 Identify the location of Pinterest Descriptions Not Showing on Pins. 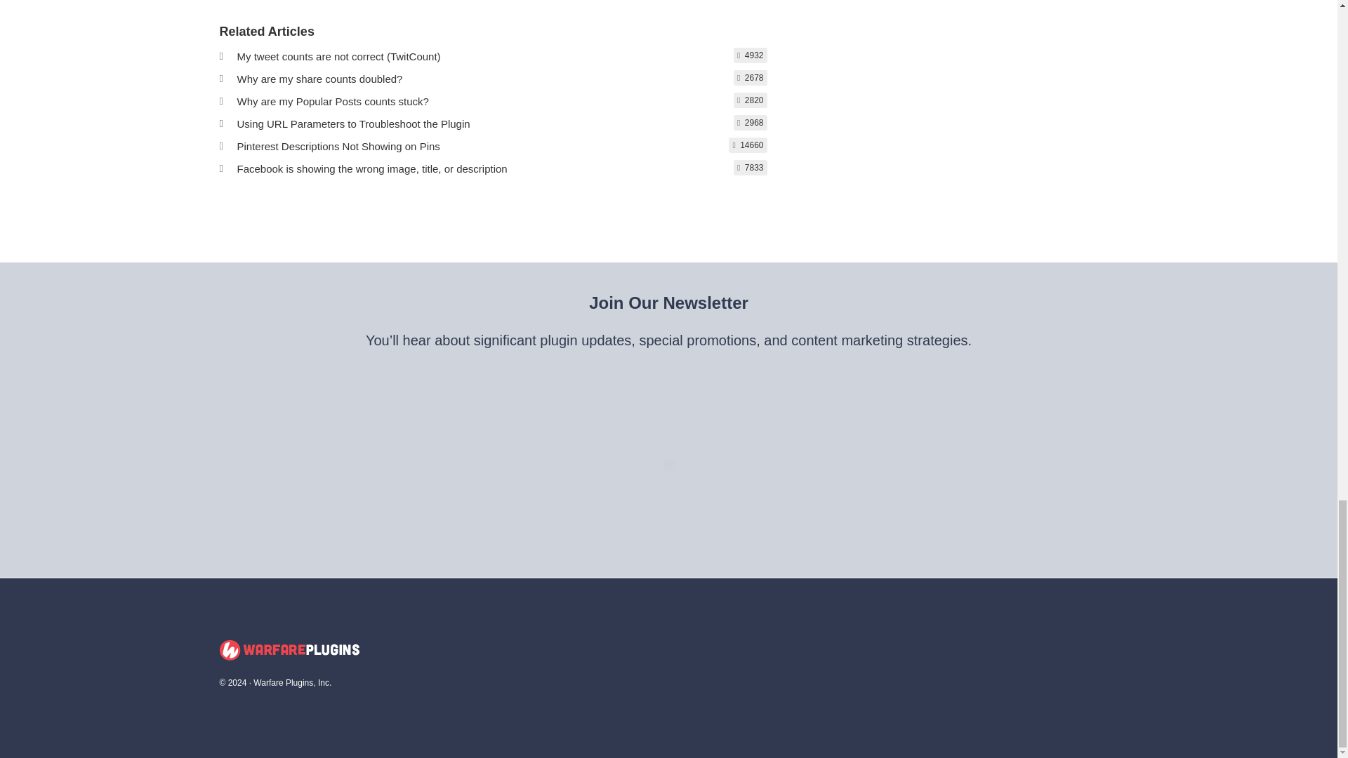
(338, 146).